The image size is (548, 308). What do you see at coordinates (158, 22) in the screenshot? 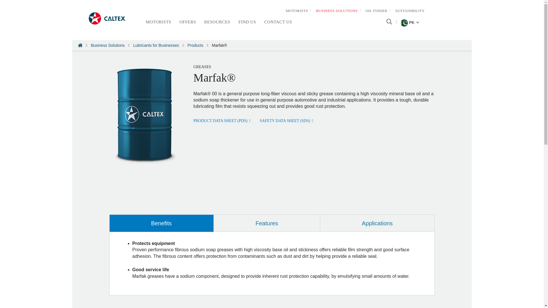
I see `MOTORISTS` at bounding box center [158, 22].